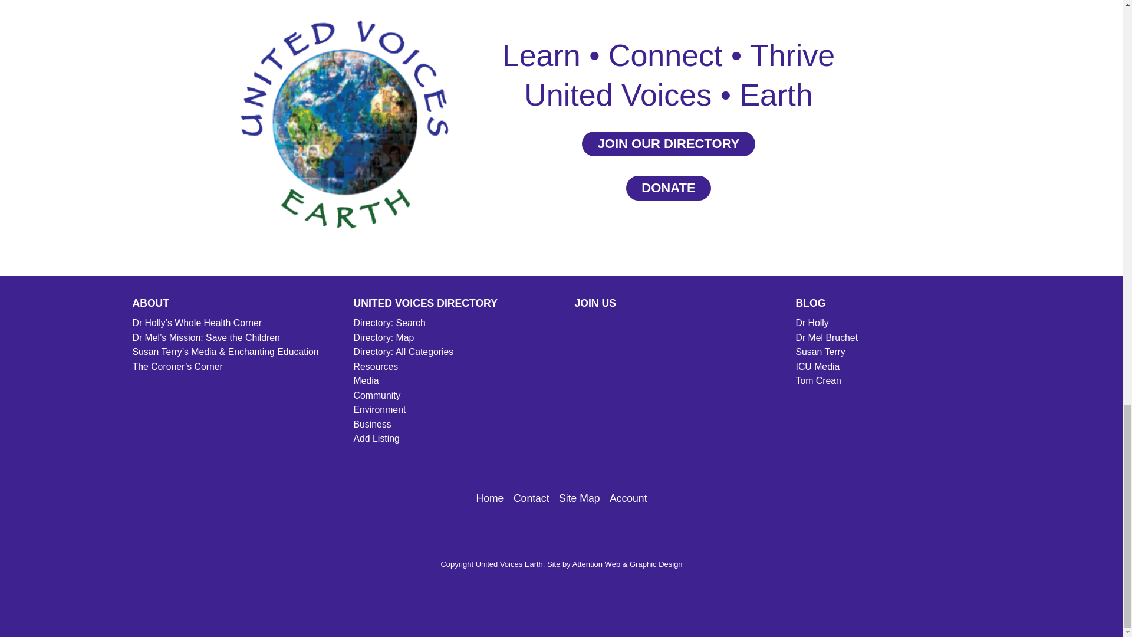 The width and height of the screenshot is (1132, 637). Describe the element at coordinates (668, 188) in the screenshot. I see `DONATE` at that location.